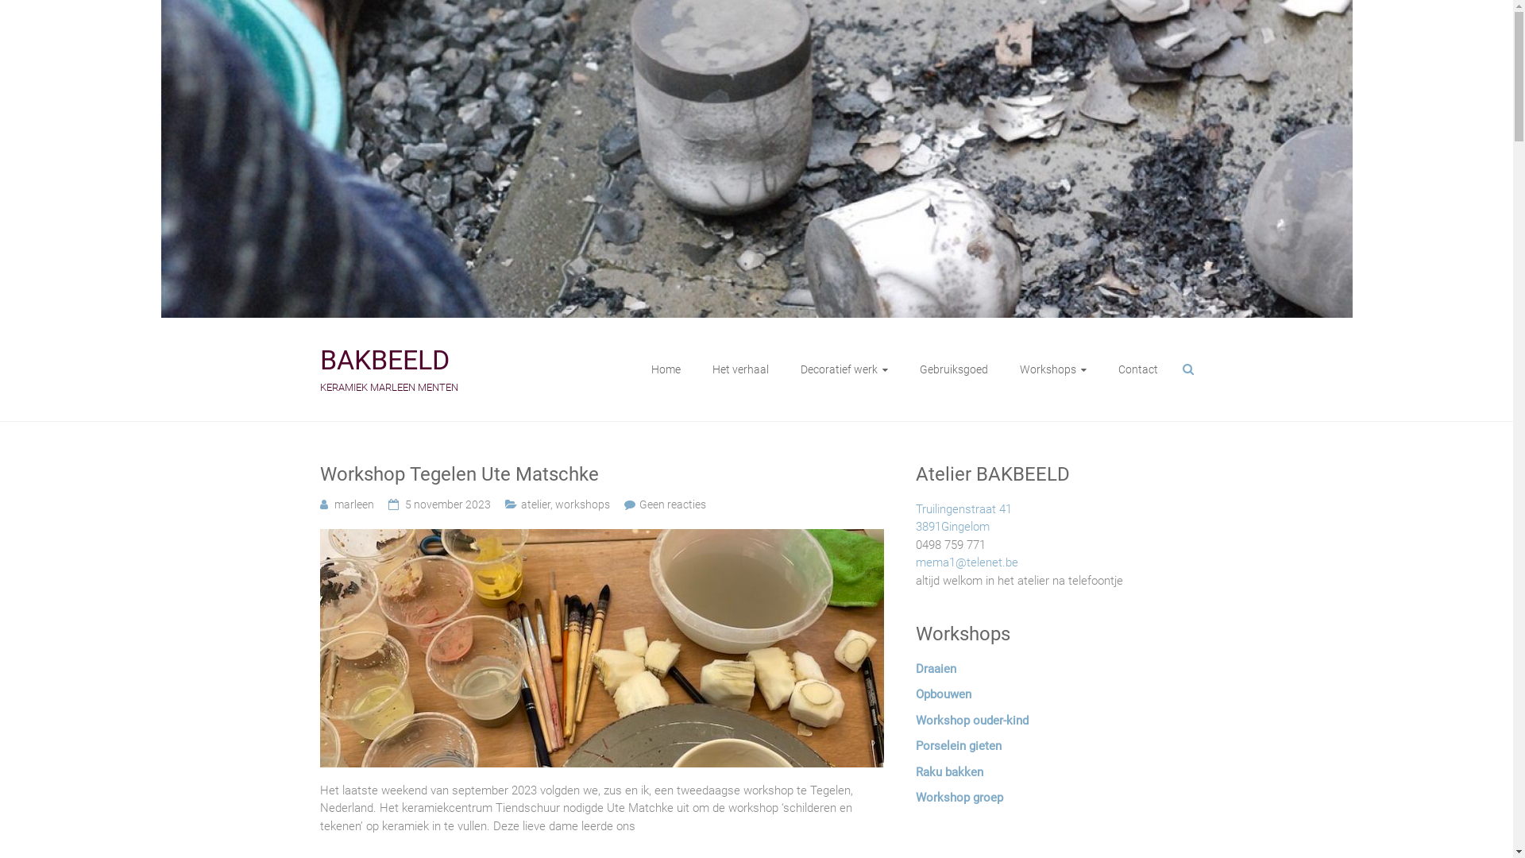  What do you see at coordinates (384, 360) in the screenshot?
I see `BAKBEELD` at bounding box center [384, 360].